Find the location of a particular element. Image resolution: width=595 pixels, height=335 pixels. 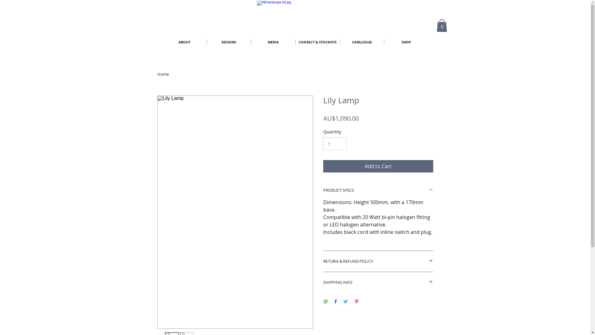

CONTACT & STOCKISTS is located at coordinates (318, 42).